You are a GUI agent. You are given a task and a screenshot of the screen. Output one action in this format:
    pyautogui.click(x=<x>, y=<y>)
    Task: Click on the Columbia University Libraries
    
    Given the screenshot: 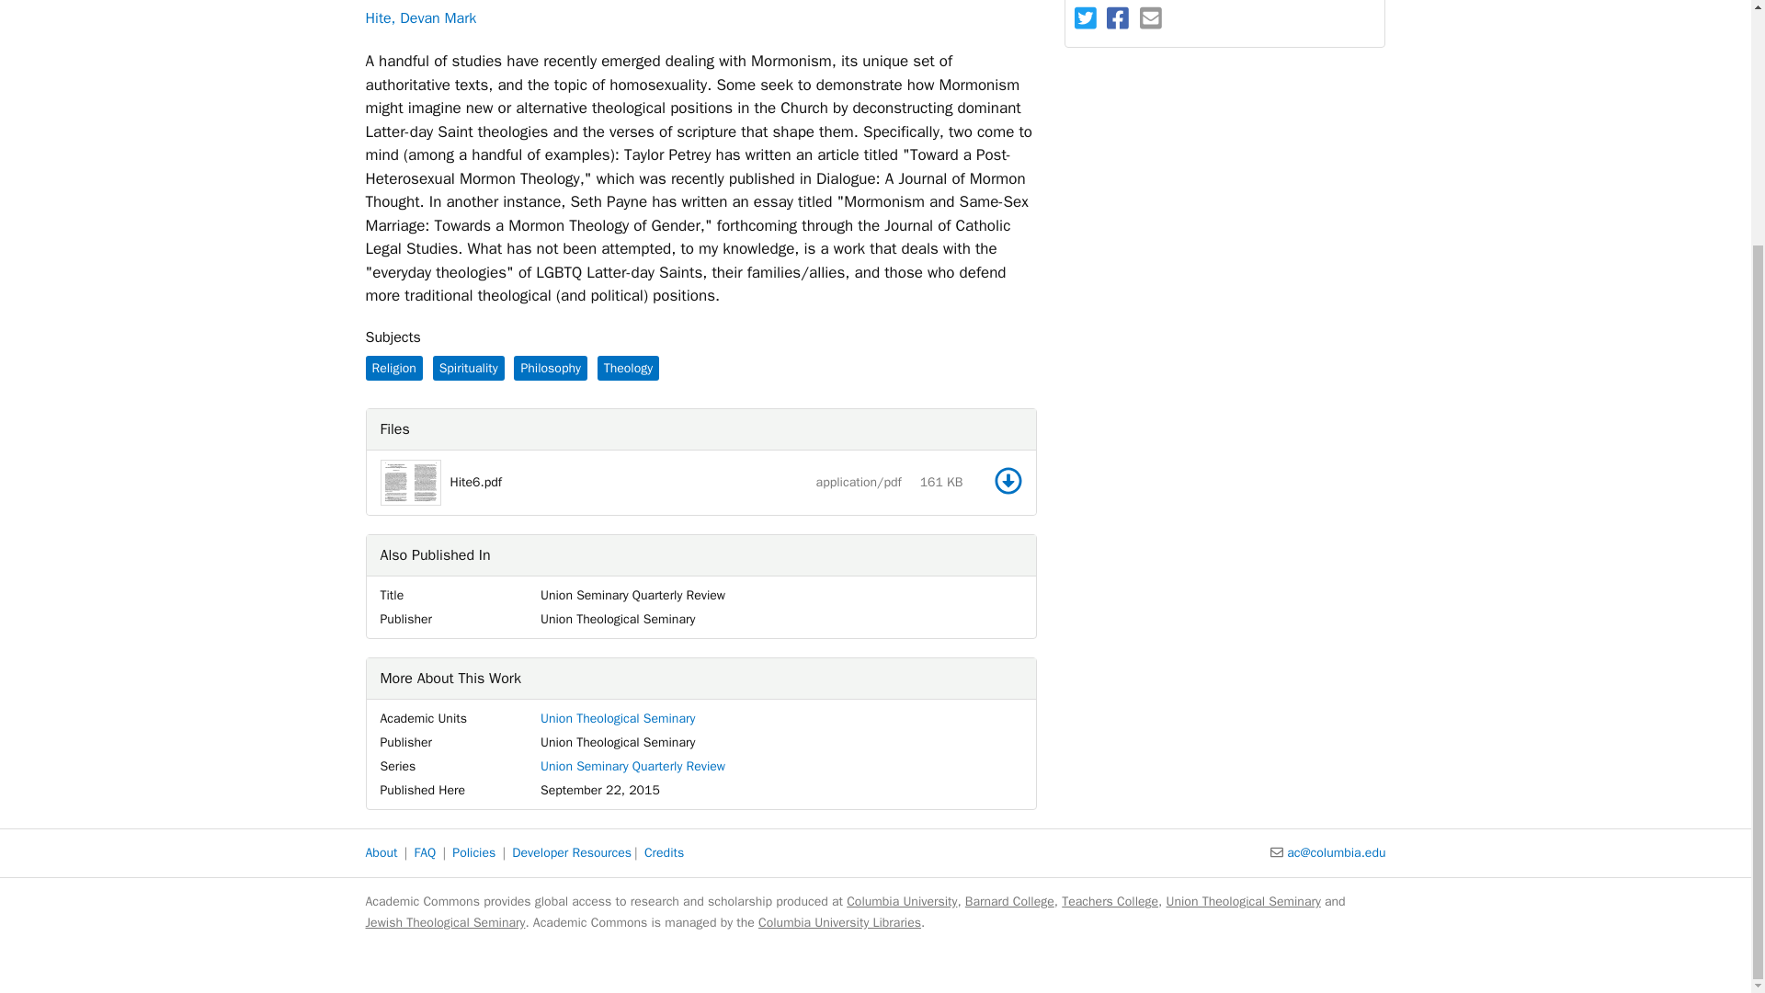 What is the action you would take?
    pyautogui.click(x=840, y=921)
    